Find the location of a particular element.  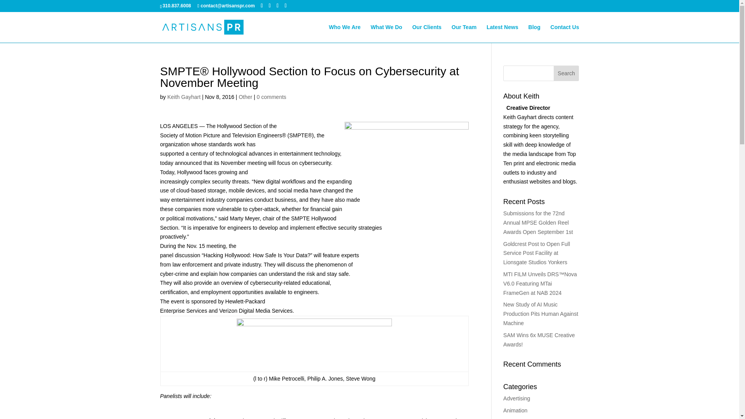

Latest News is located at coordinates (502, 33).